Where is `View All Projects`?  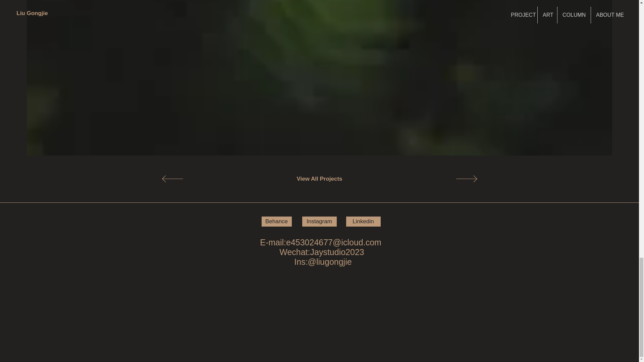
View All Projects is located at coordinates (320, 179).